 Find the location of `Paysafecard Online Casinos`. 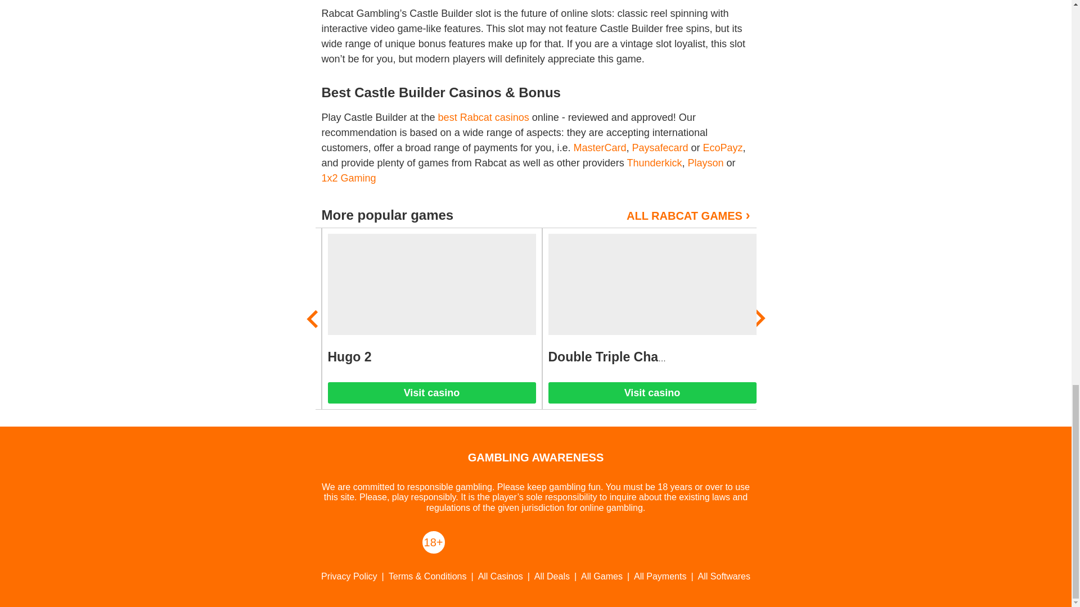

Paysafecard Online Casinos is located at coordinates (660, 147).